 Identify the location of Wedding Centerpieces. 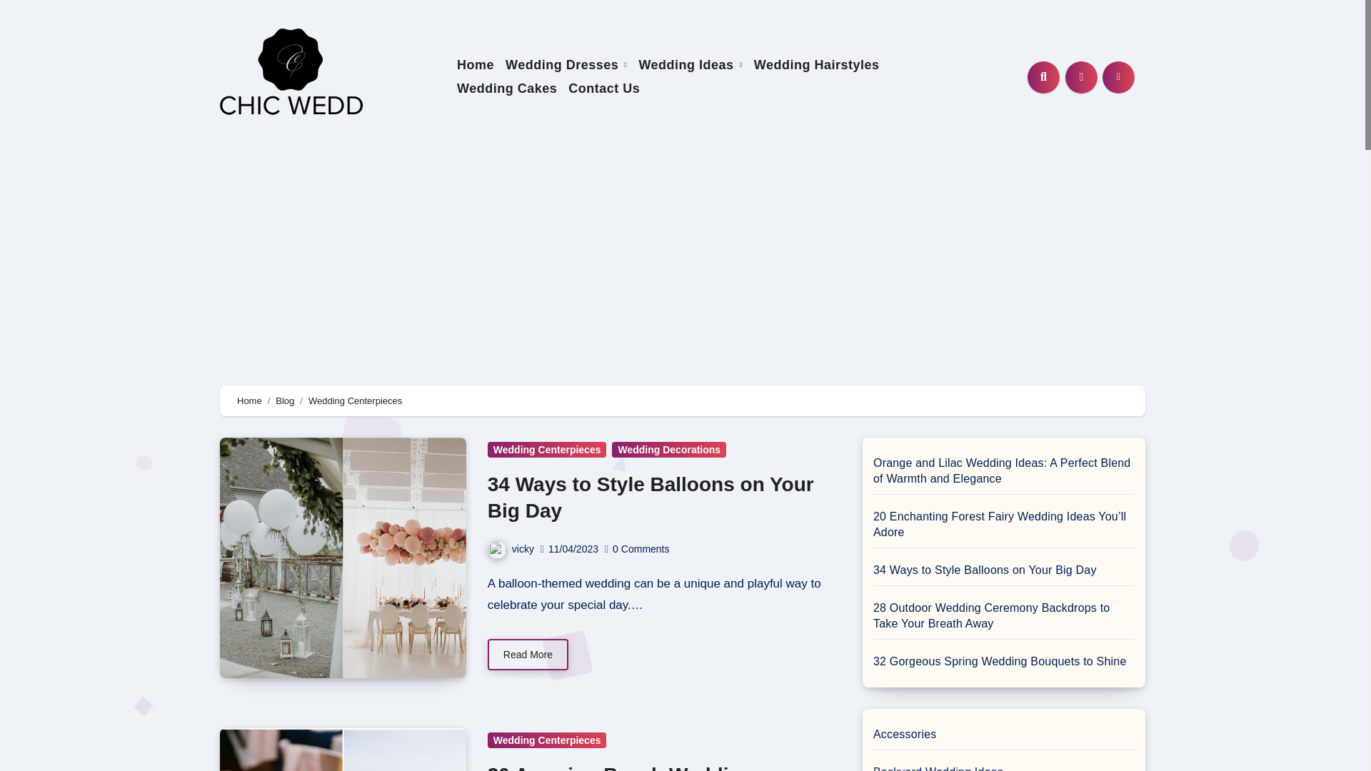
(547, 740).